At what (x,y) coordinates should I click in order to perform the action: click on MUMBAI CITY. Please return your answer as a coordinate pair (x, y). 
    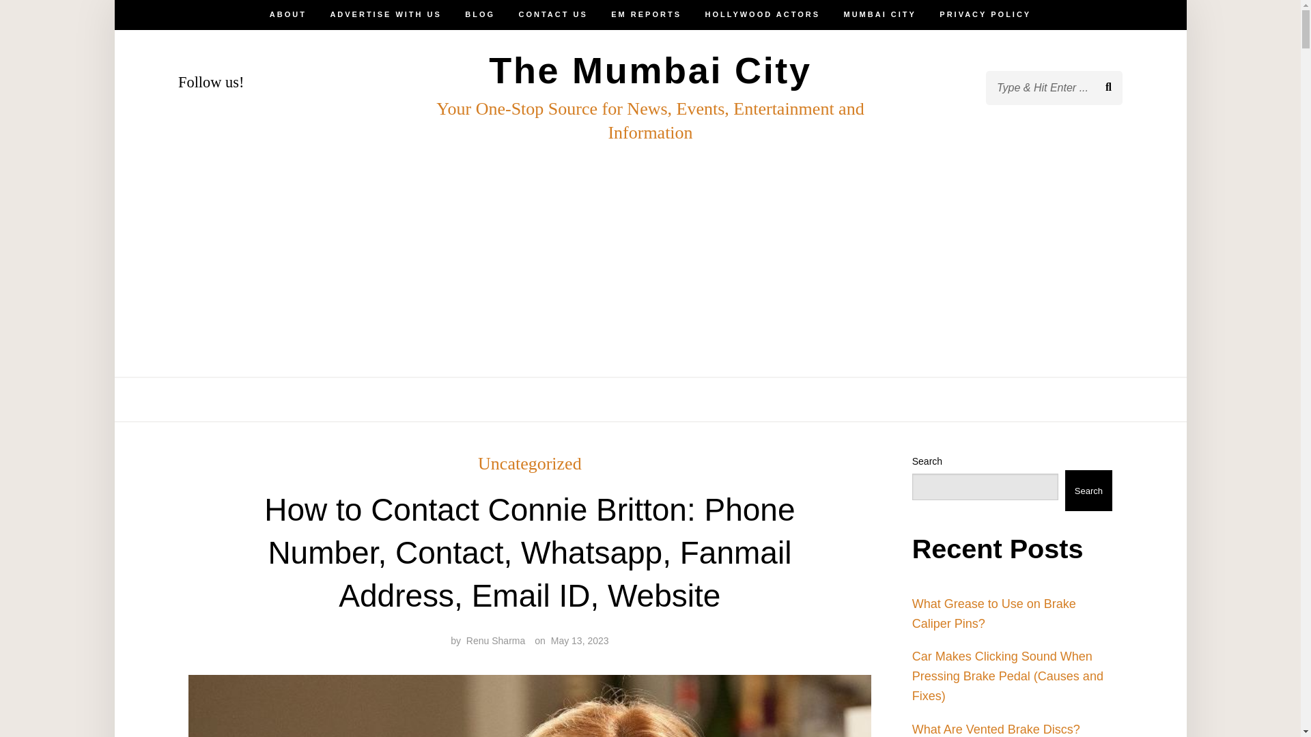
    Looking at the image, I should click on (880, 400).